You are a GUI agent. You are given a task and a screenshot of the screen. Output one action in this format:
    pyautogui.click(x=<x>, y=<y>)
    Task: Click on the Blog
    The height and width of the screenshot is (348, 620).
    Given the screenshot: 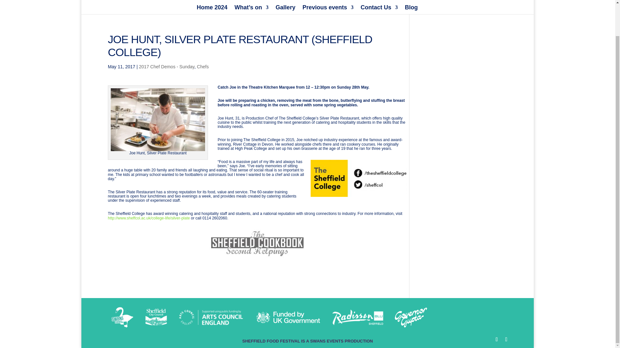 What is the action you would take?
    pyautogui.click(x=411, y=10)
    